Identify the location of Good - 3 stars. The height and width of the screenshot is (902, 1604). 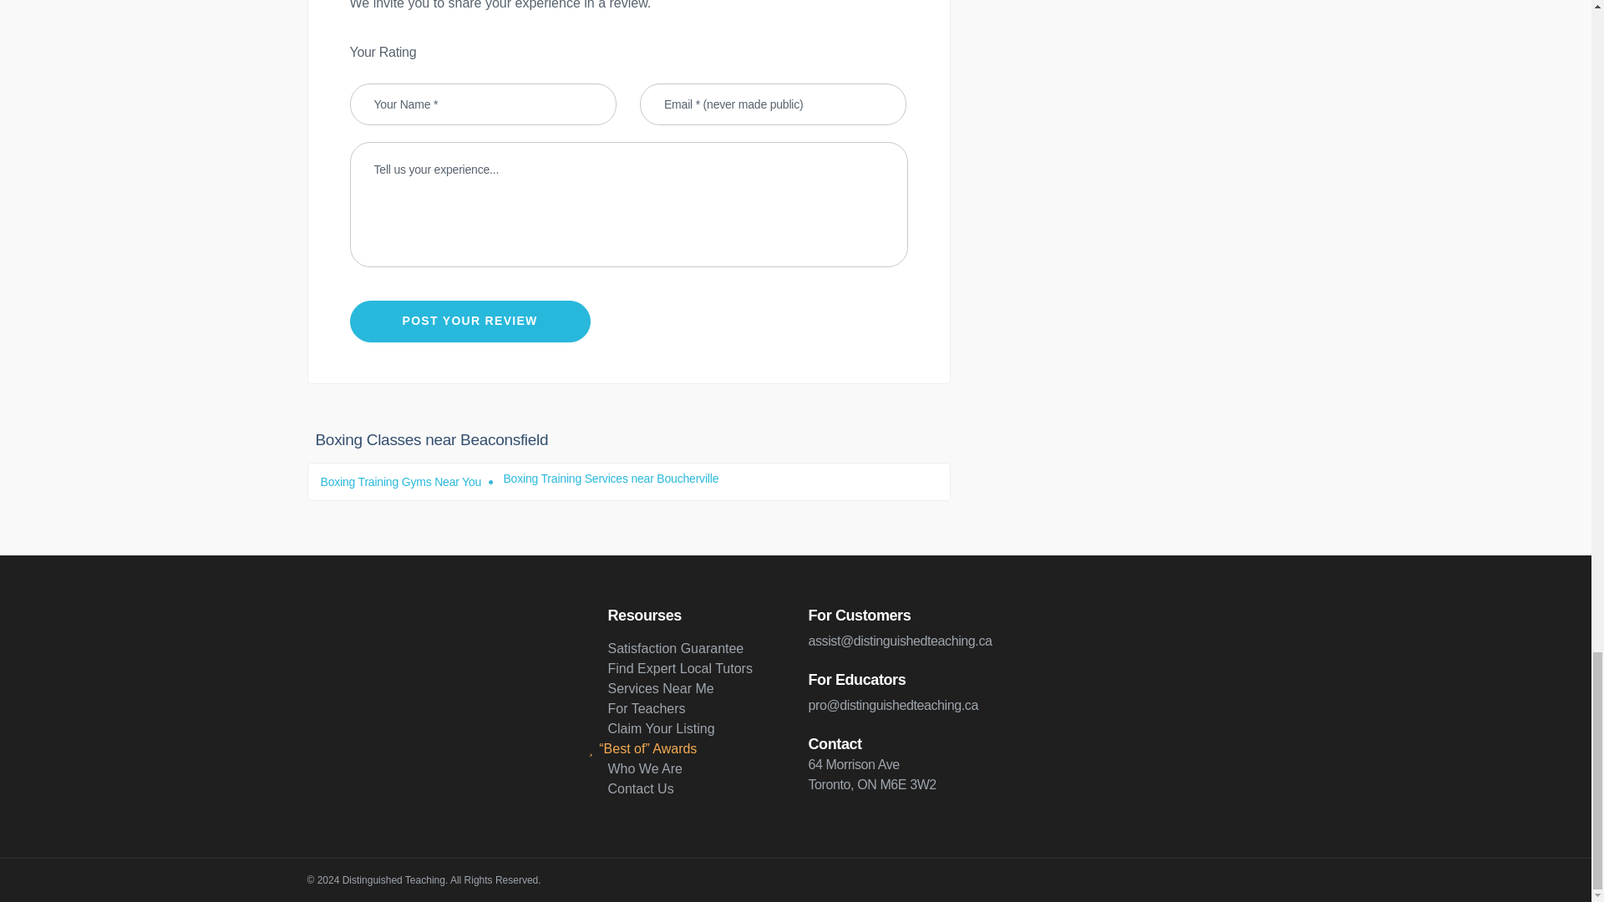
(466, 52).